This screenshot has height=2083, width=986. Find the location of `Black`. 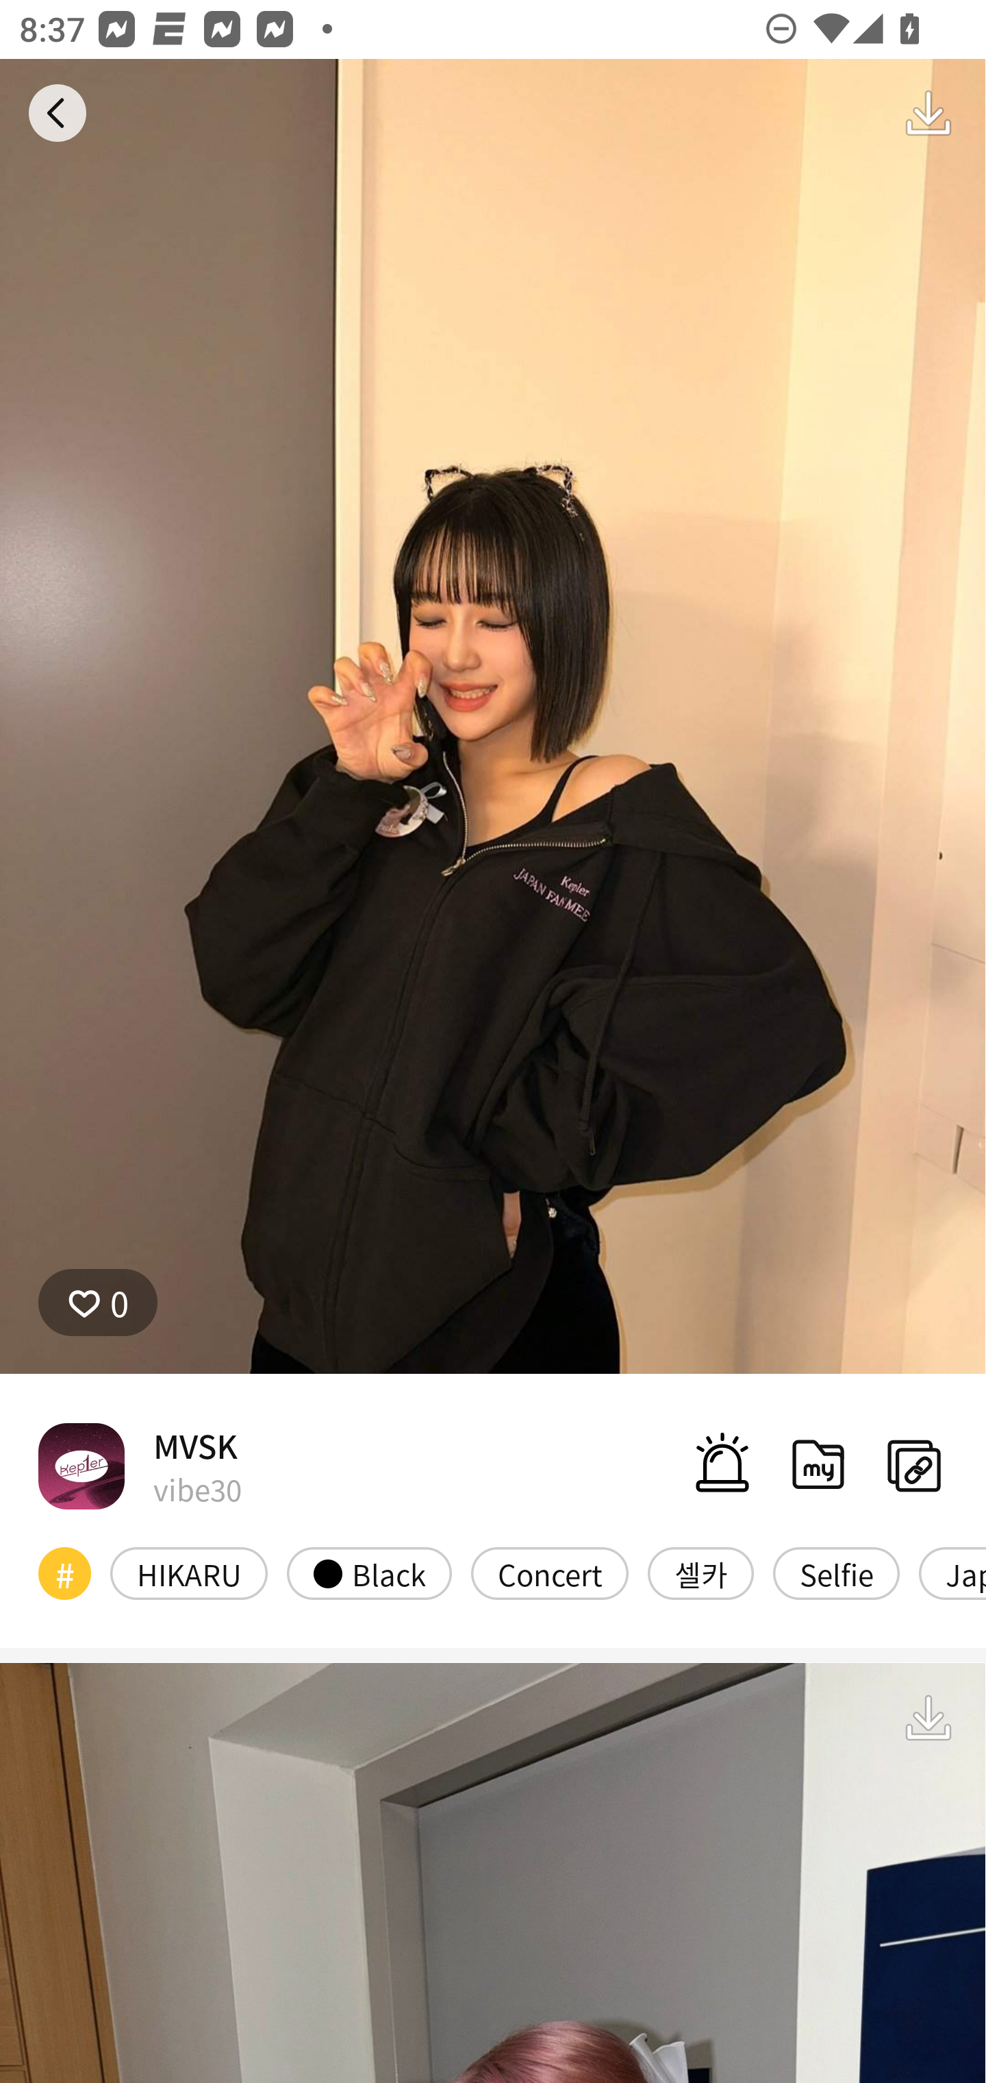

Black is located at coordinates (369, 1573).